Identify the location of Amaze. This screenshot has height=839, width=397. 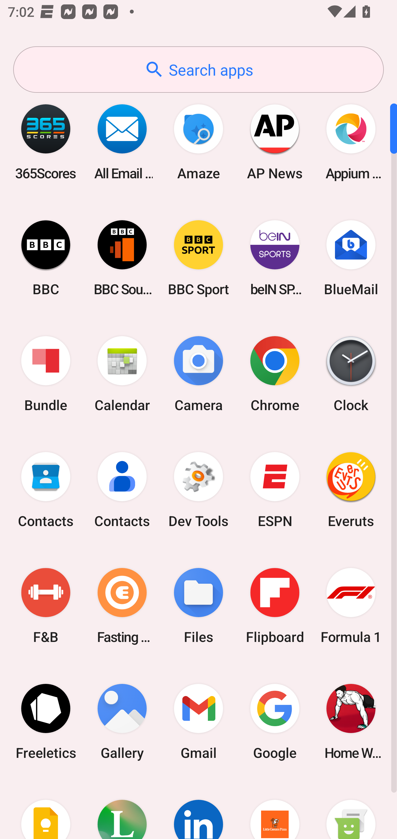
(198, 142).